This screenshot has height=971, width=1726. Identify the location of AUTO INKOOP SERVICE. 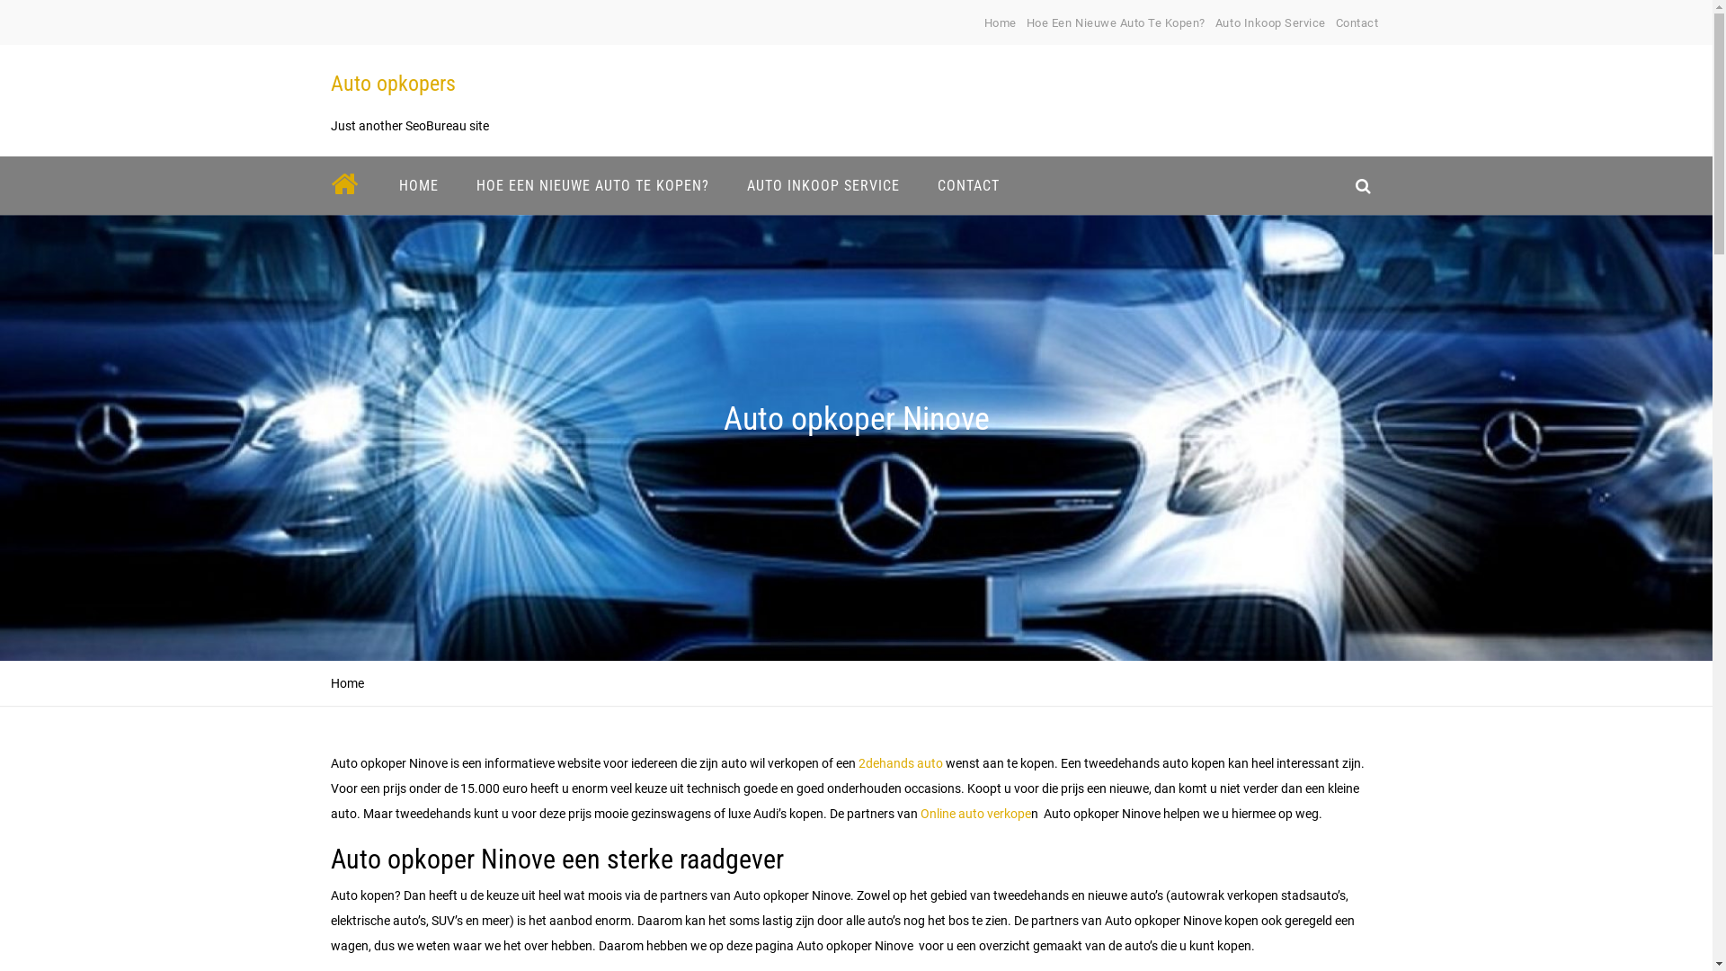
(823, 185).